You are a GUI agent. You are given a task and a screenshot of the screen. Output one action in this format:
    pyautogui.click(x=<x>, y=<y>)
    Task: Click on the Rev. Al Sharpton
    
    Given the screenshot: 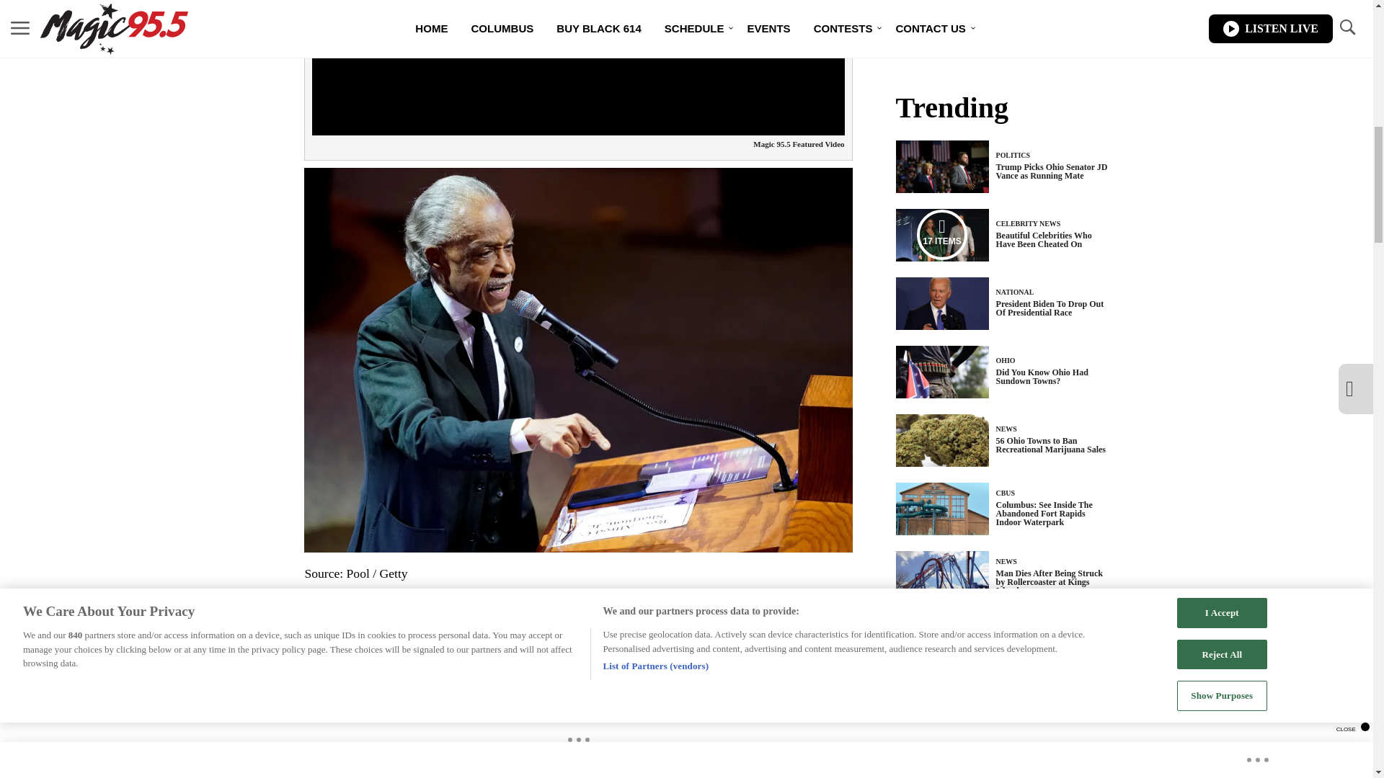 What is the action you would take?
    pyautogui.click(x=562, y=614)
    